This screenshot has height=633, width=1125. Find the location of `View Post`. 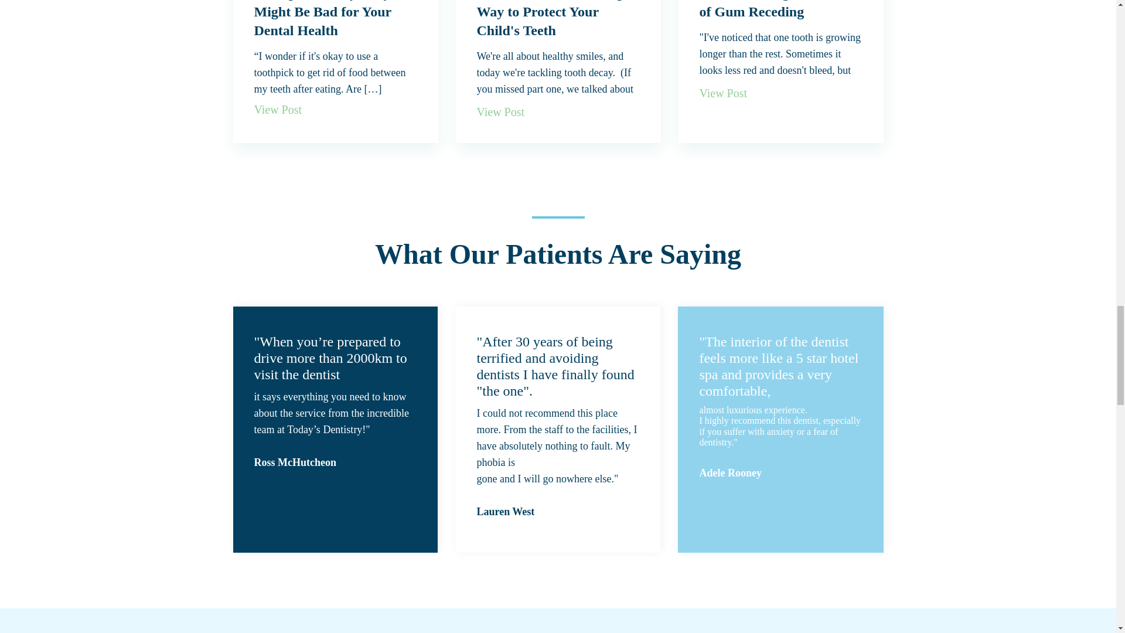

View Post is located at coordinates (724, 93).